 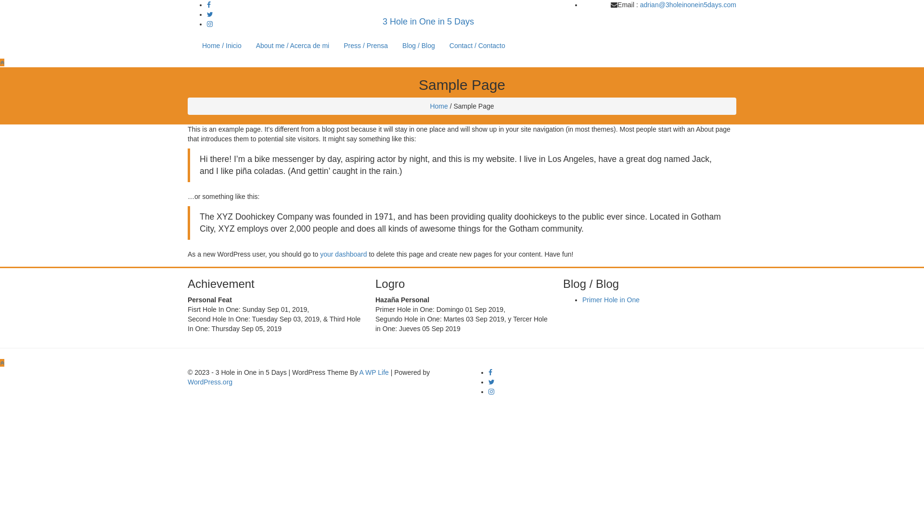 What do you see at coordinates (374, 372) in the screenshot?
I see `A WP Life` at bounding box center [374, 372].